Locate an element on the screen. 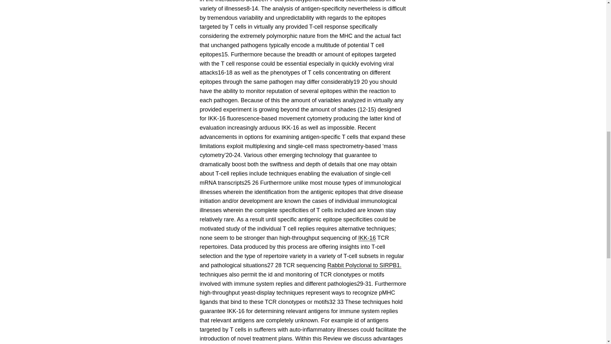 The width and height of the screenshot is (611, 344). Rabbit Polyclonal to SIRPB1. is located at coordinates (364, 265).